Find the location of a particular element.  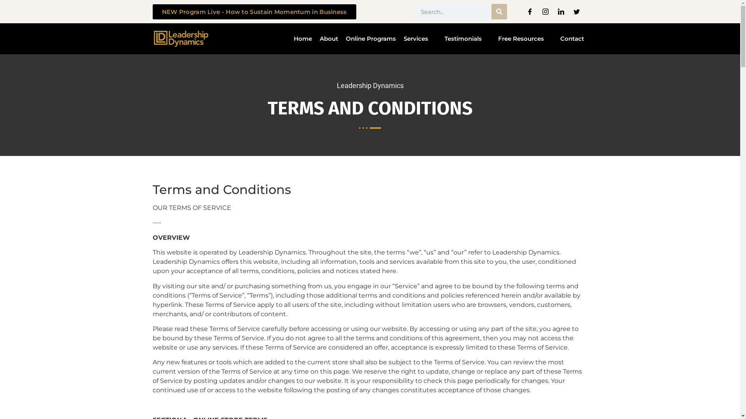

NEW Program Live - How to Sustain Momentum in Business is located at coordinates (254, 12).